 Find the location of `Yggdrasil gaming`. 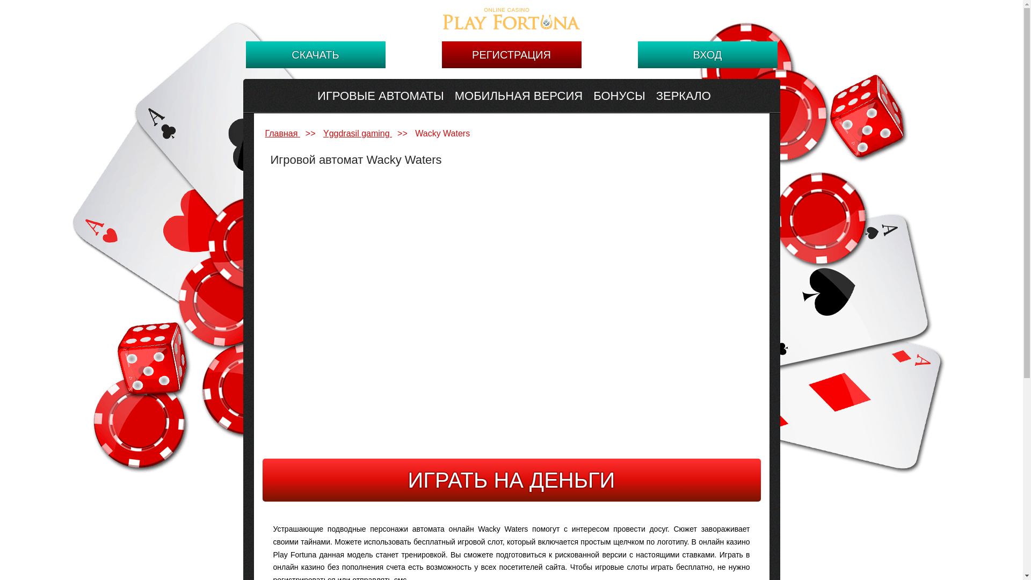

Yggdrasil gaming is located at coordinates (358, 133).